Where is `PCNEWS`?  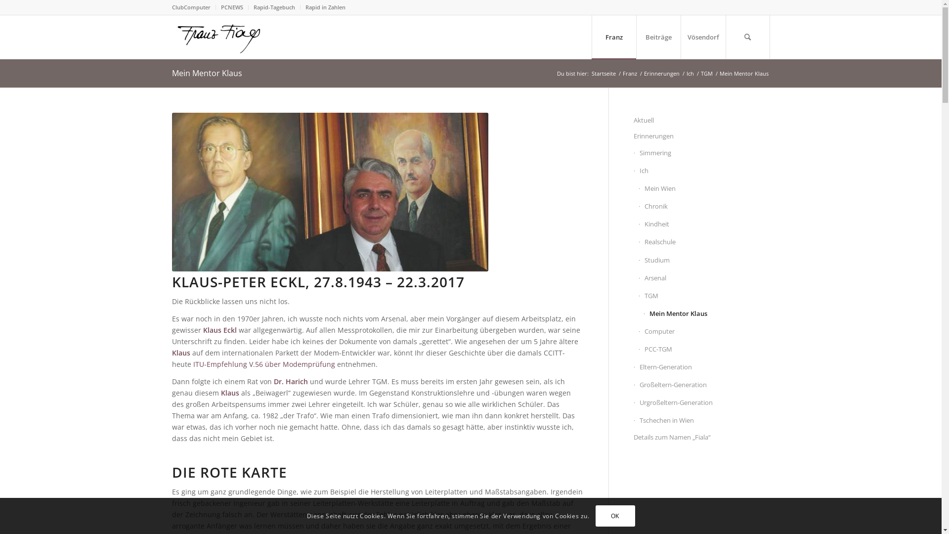 PCNEWS is located at coordinates (231, 7).